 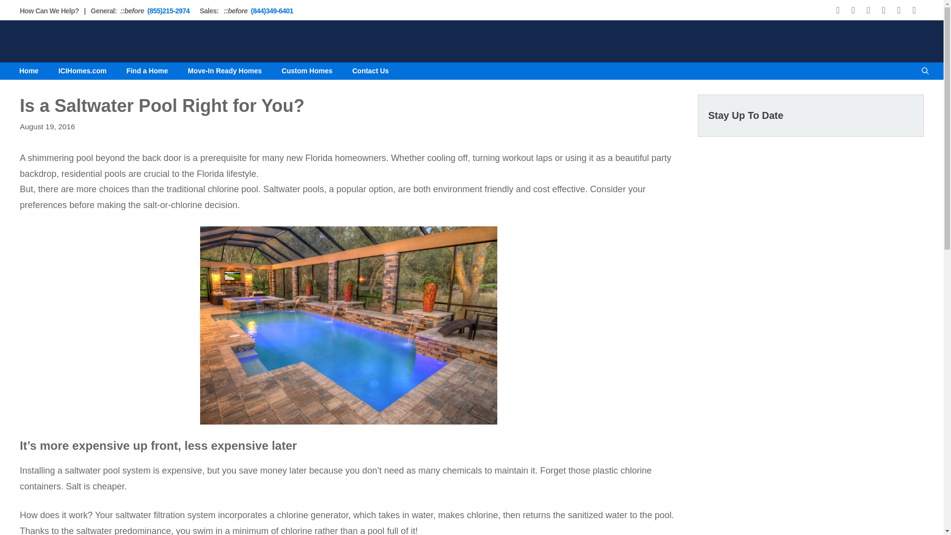 What do you see at coordinates (898, 10) in the screenshot?
I see `LinkedIn` at bounding box center [898, 10].